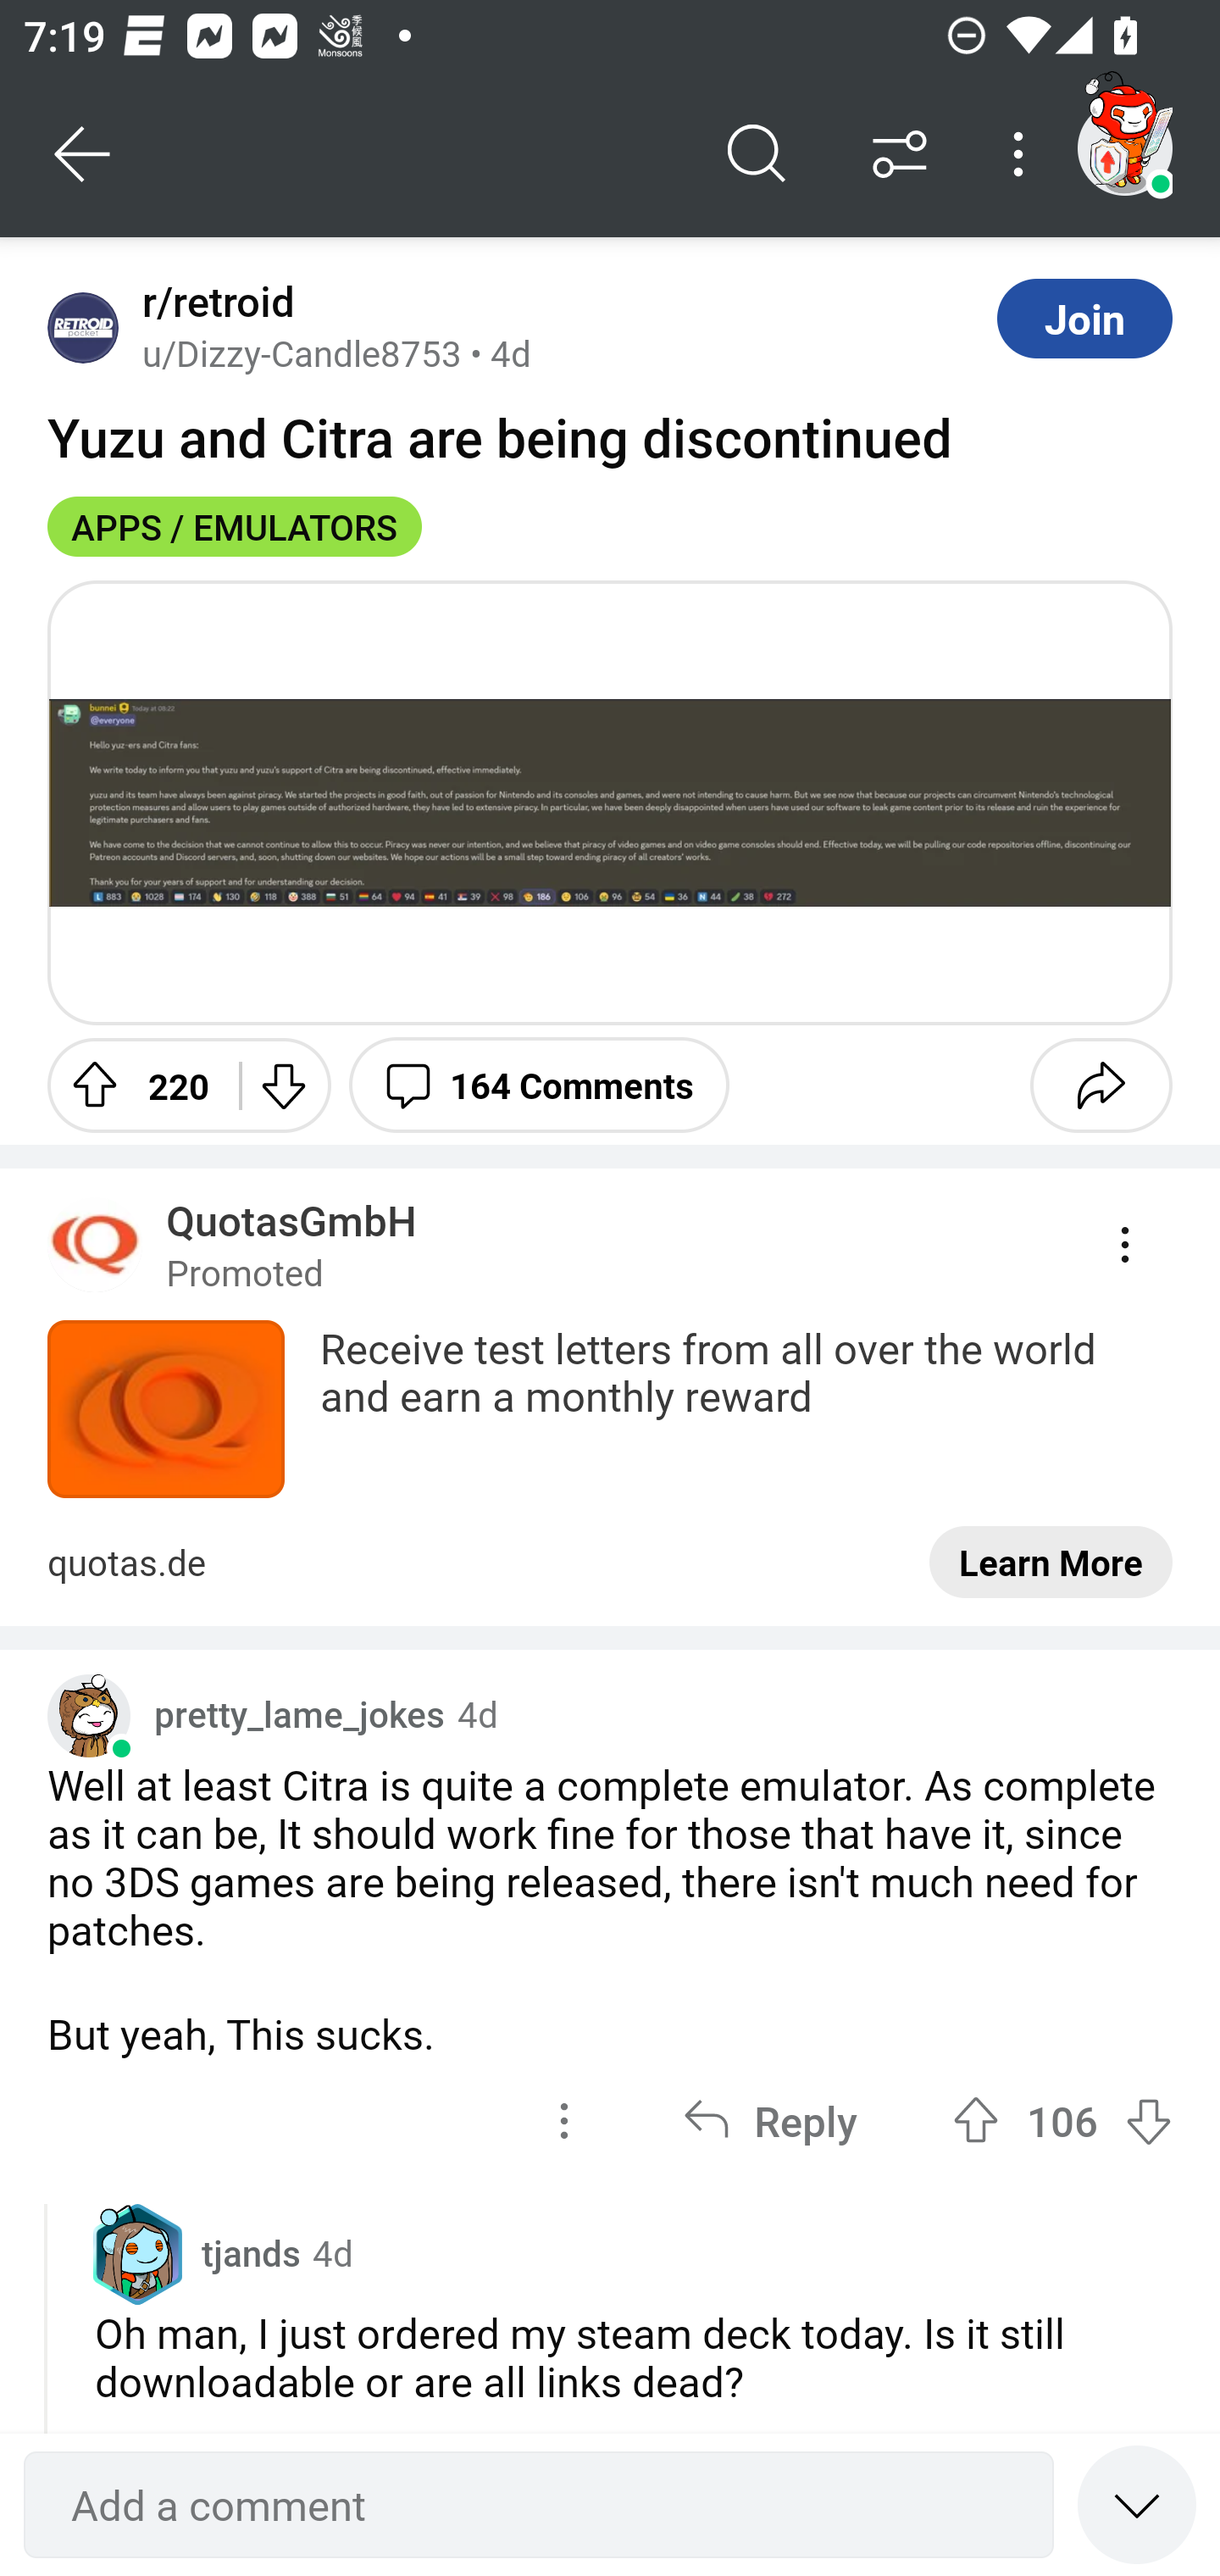  I want to click on Add a comment, so click(539, 2505).